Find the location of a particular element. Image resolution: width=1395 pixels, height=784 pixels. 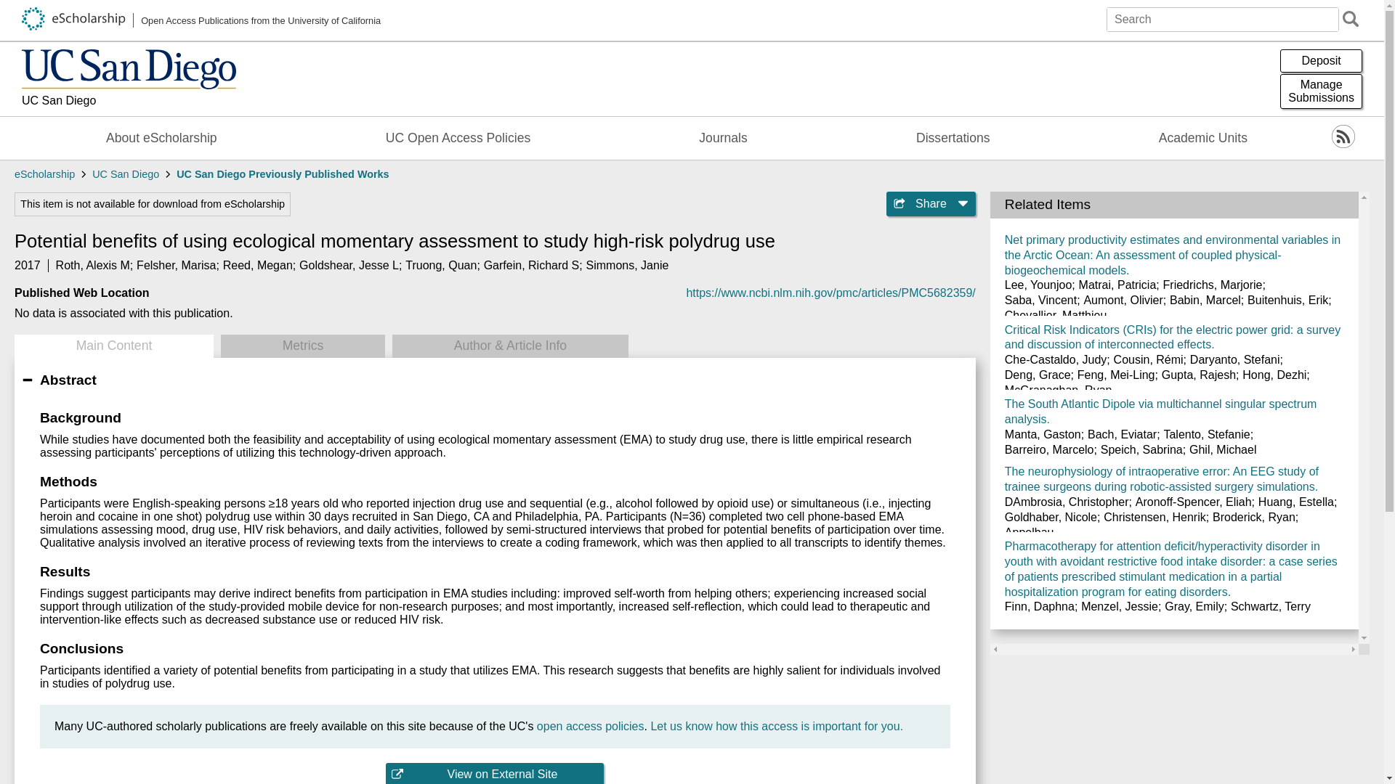

open access policies is located at coordinates (591, 726).